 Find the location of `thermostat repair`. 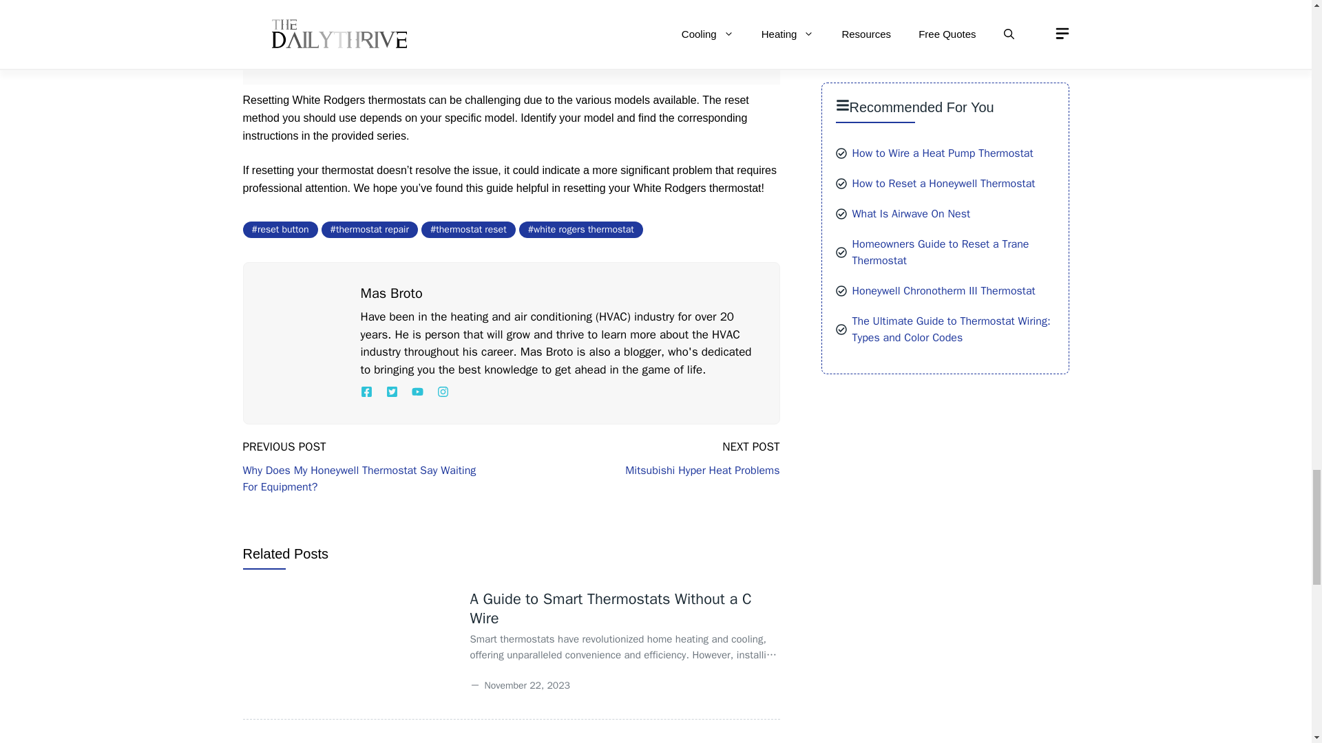

thermostat repair is located at coordinates (369, 229).